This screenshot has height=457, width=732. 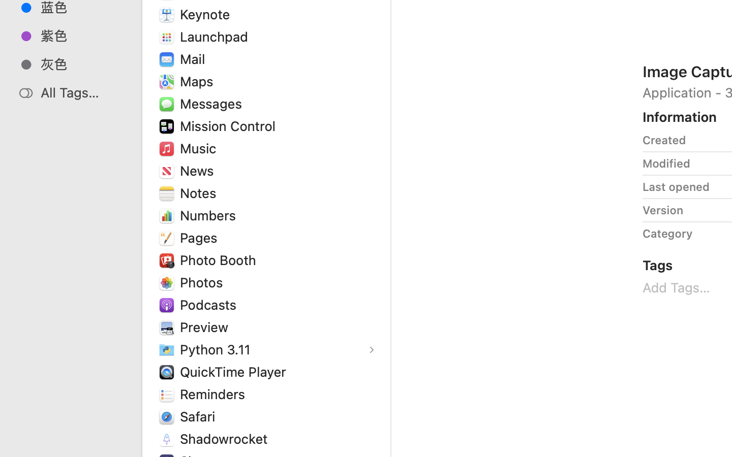 I want to click on Applications, so click(x=462, y=414).